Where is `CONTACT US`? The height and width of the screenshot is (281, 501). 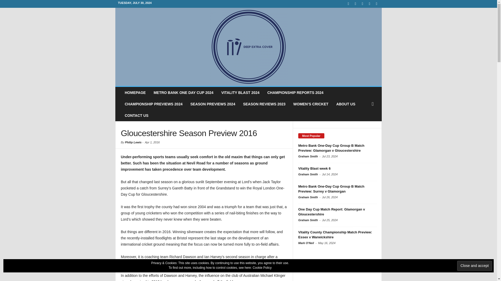
CONTACT US is located at coordinates (136, 116).